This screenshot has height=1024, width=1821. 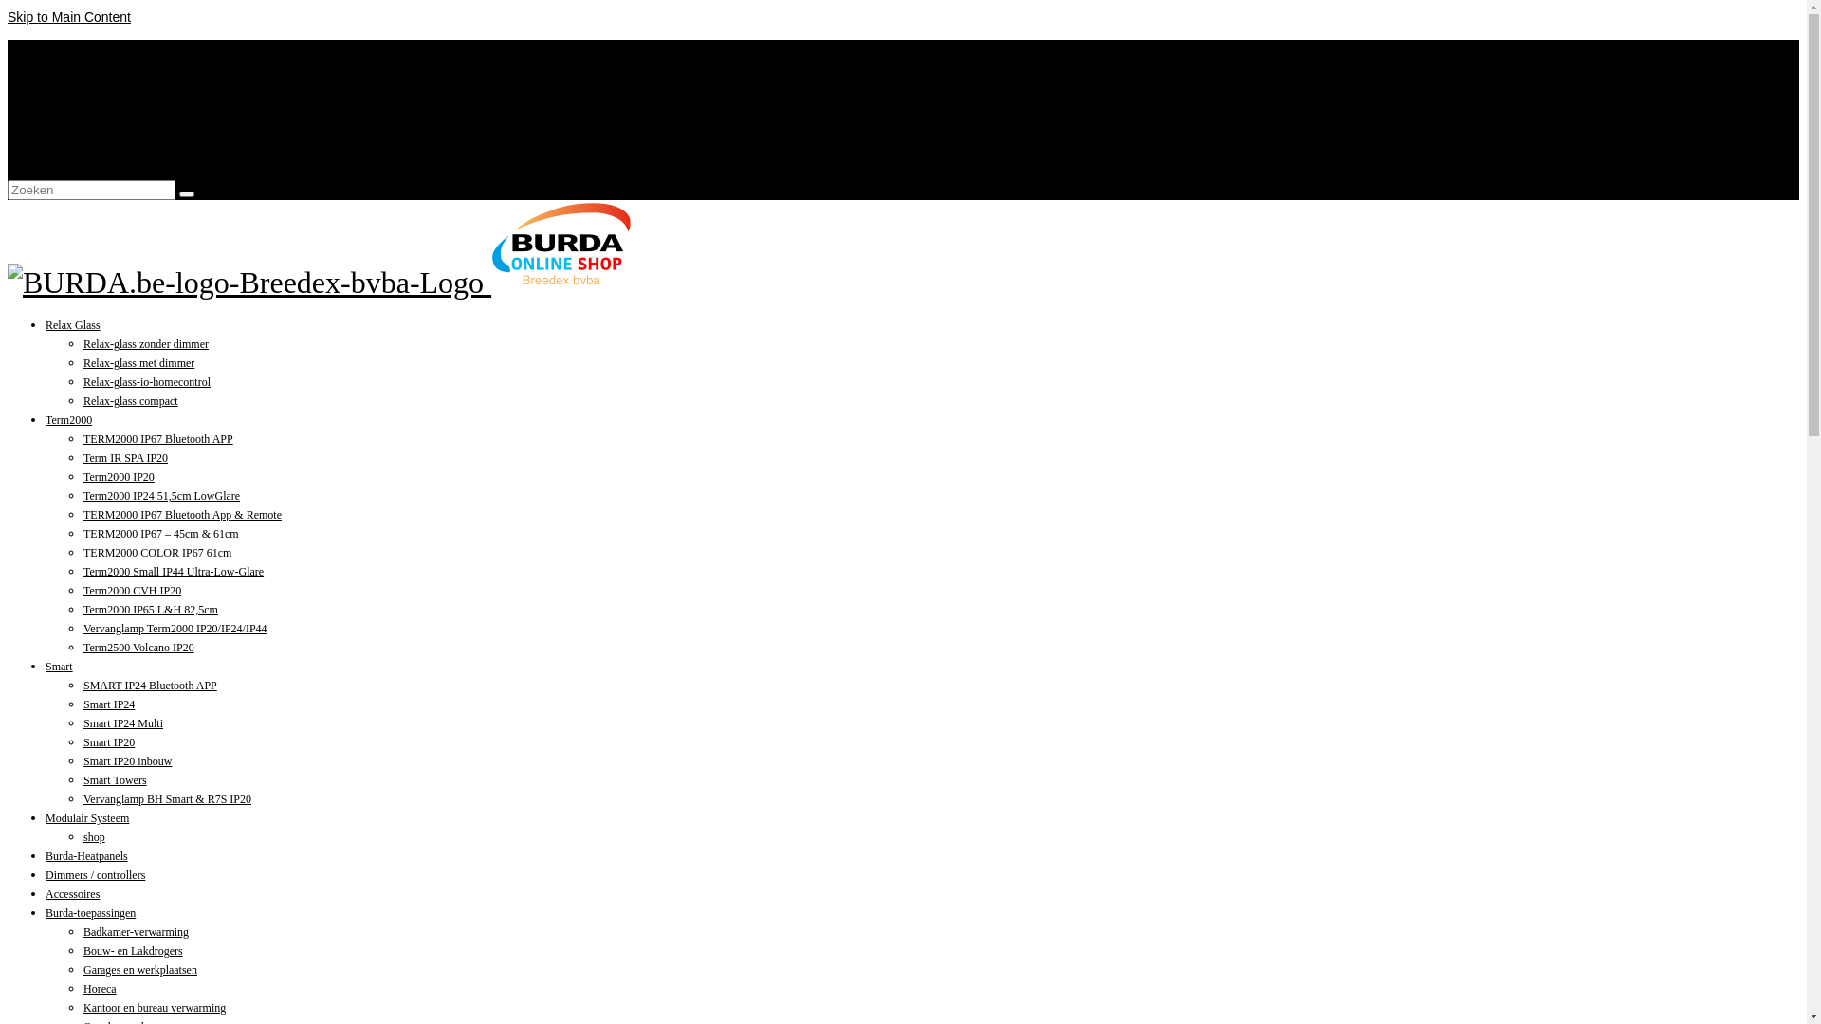 What do you see at coordinates (157, 553) in the screenshot?
I see `TERM2000 COLOR IP67 61cm` at bounding box center [157, 553].